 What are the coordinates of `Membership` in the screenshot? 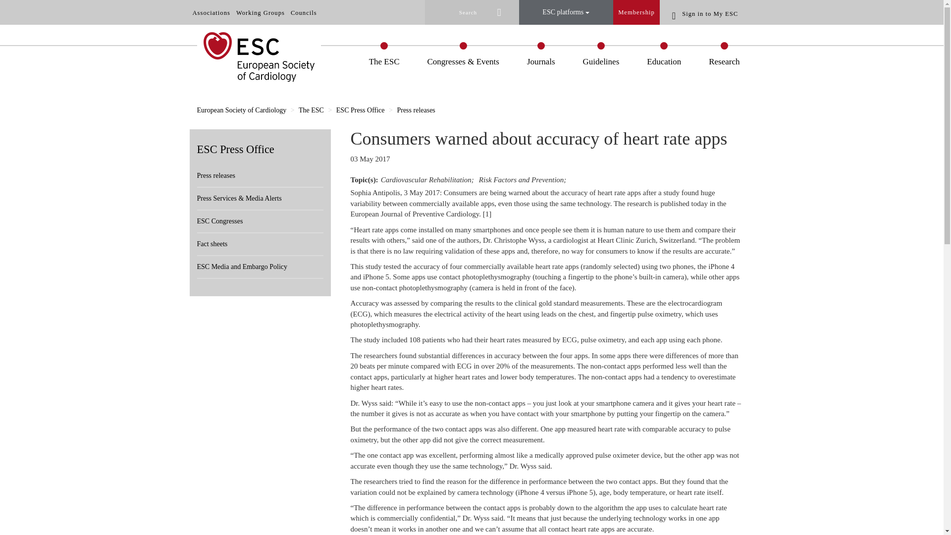 It's located at (636, 12).